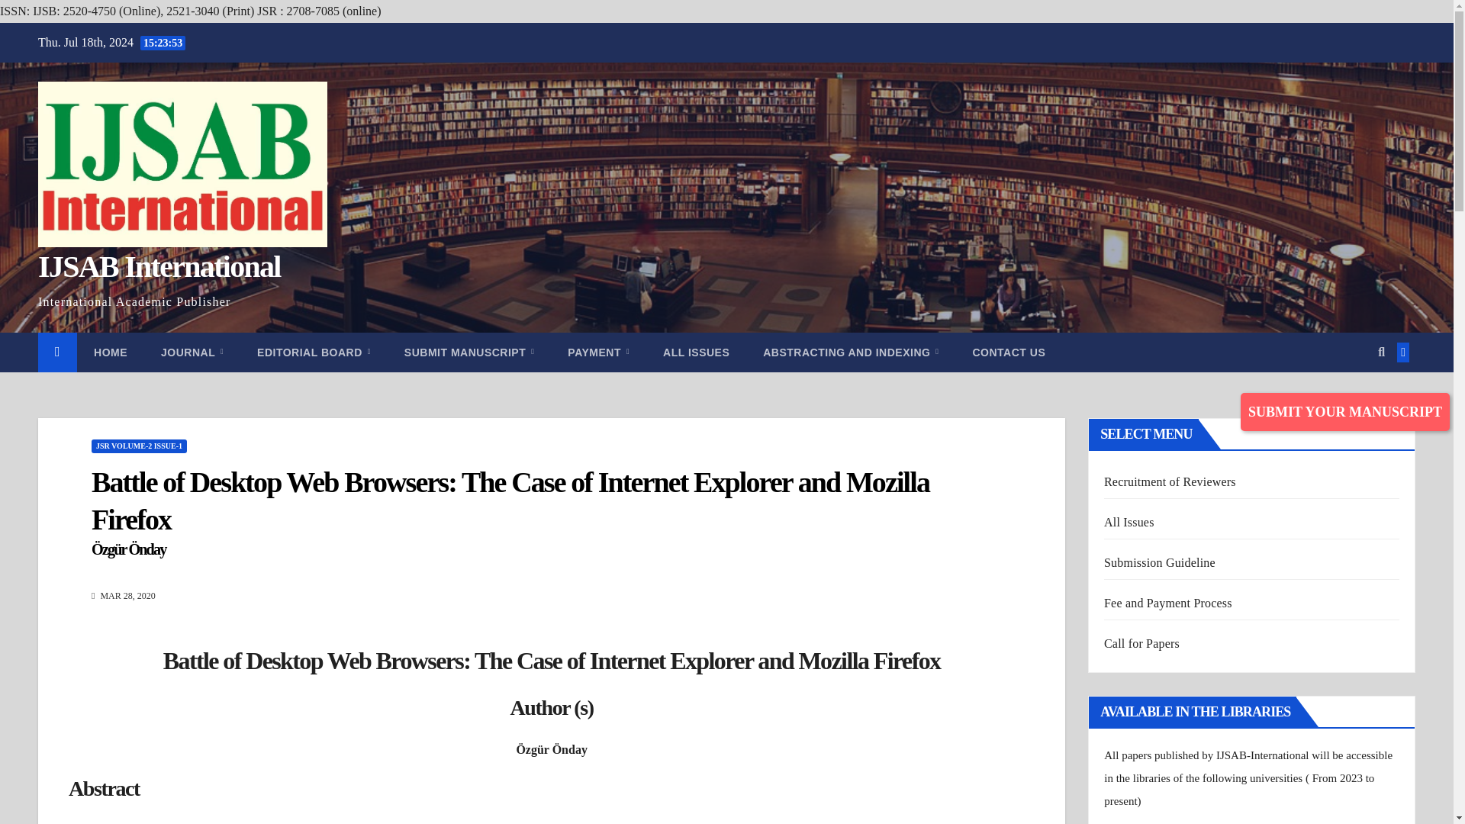 The width and height of the screenshot is (1465, 824). I want to click on Submit manuscript, so click(468, 352).